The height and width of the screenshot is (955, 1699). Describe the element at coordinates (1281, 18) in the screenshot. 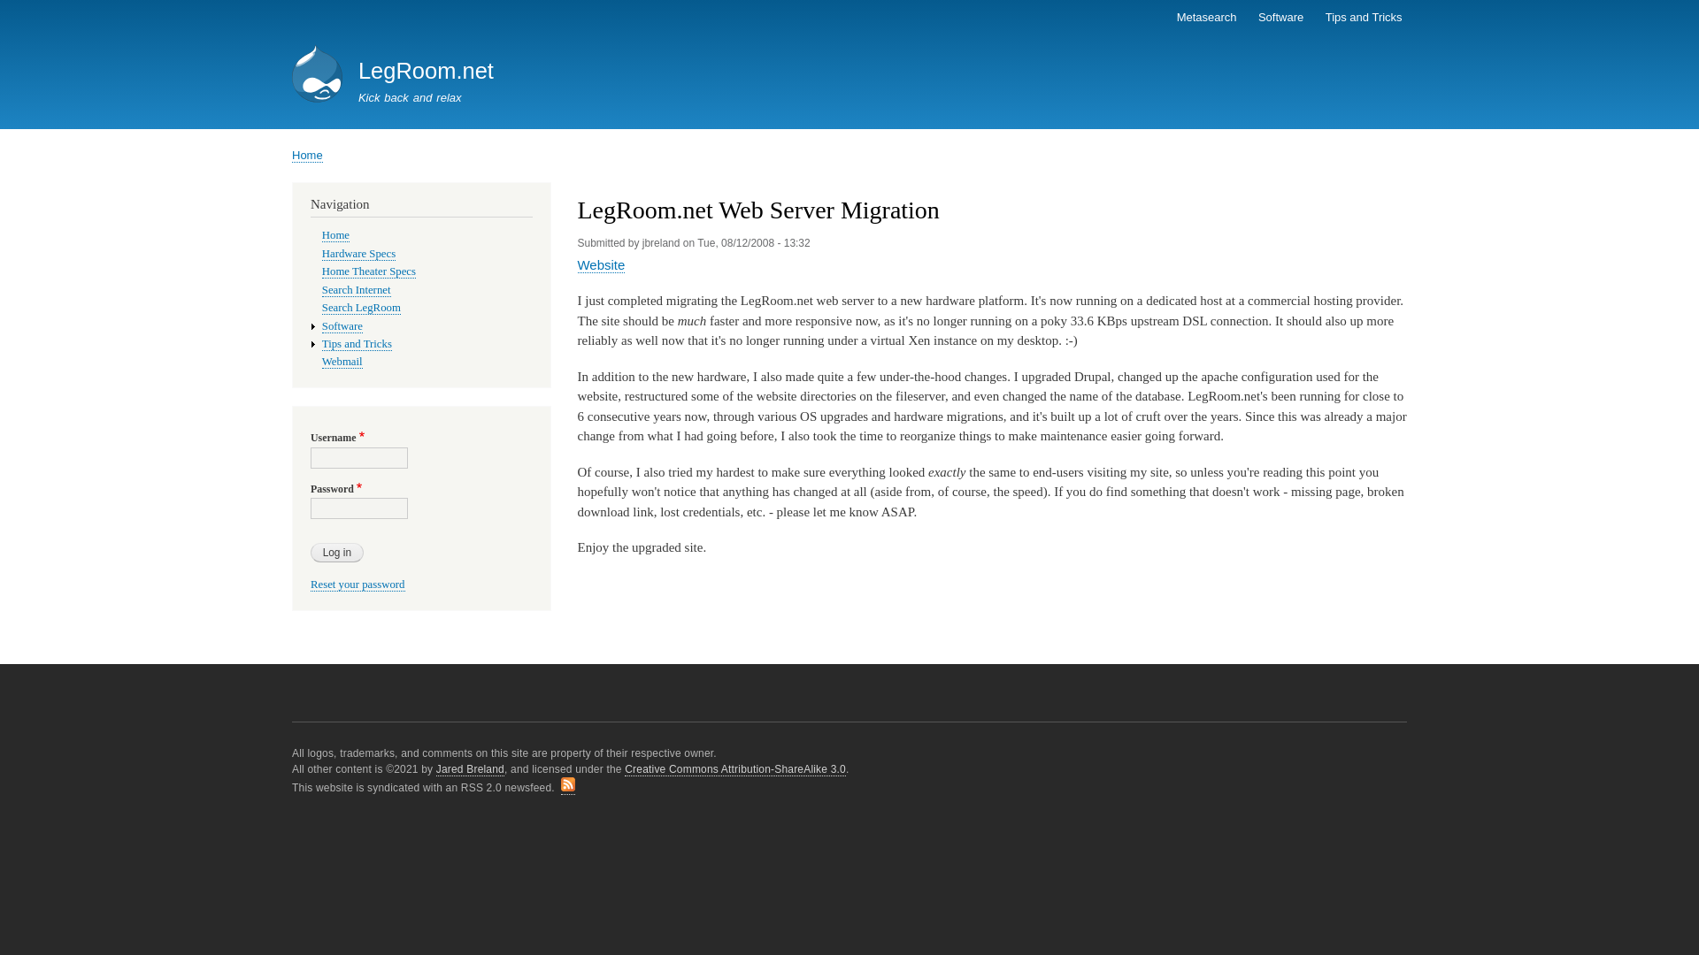

I see `Software` at that location.